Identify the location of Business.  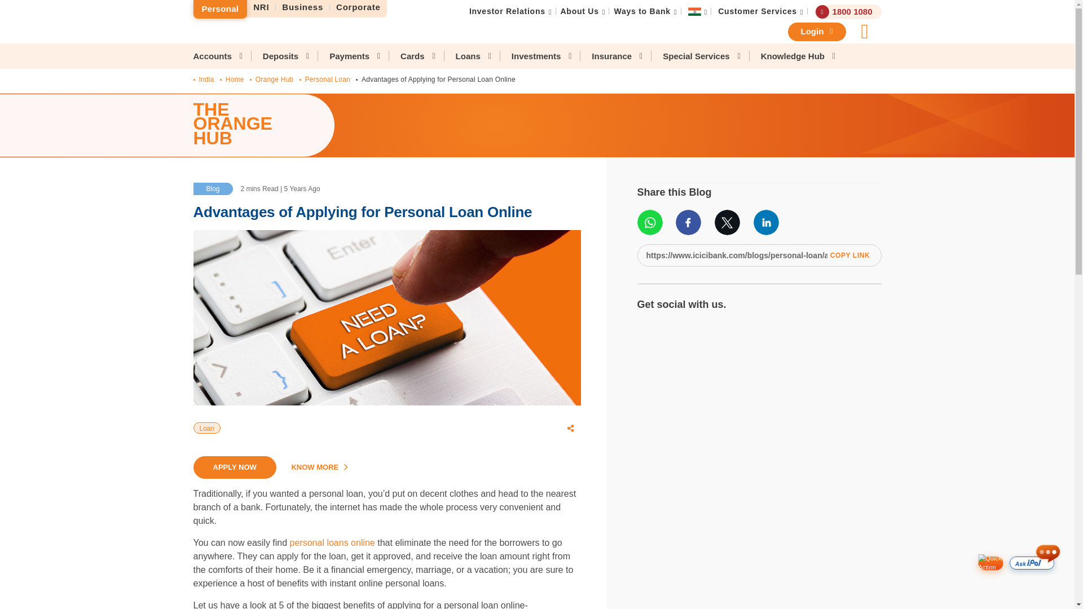
(303, 7).